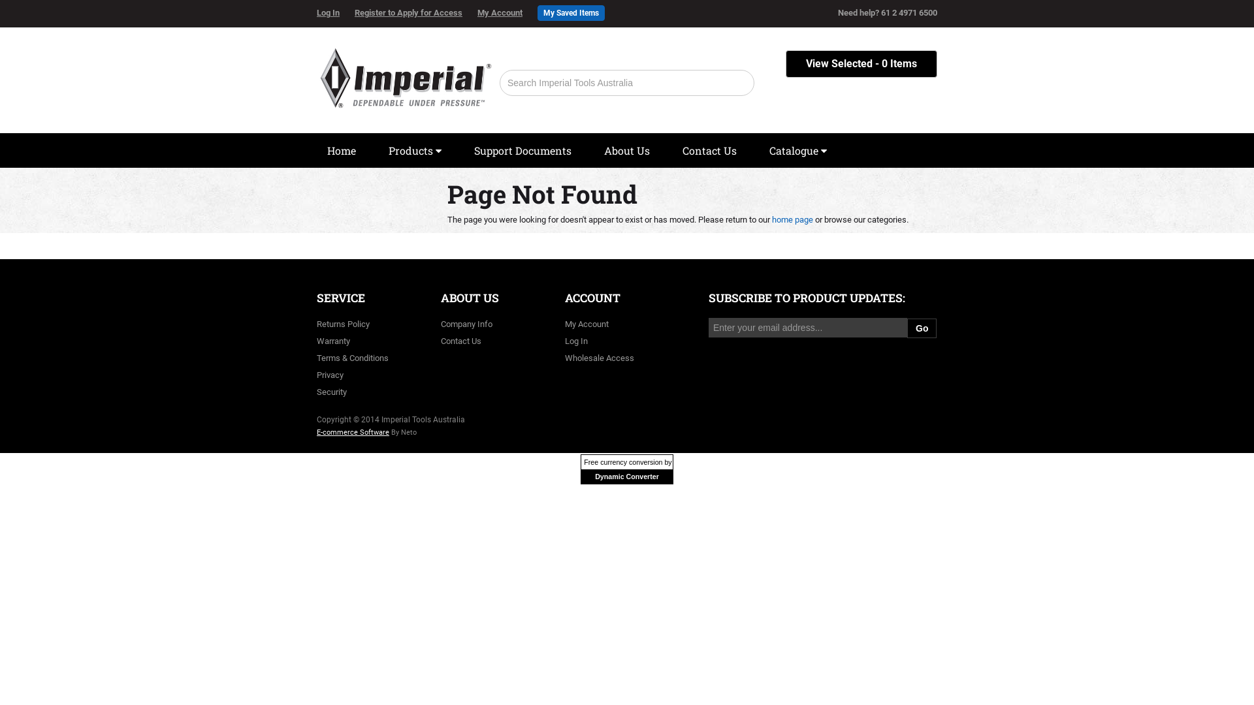 The image size is (1254, 705). I want to click on Wholesale Access, so click(600, 358).